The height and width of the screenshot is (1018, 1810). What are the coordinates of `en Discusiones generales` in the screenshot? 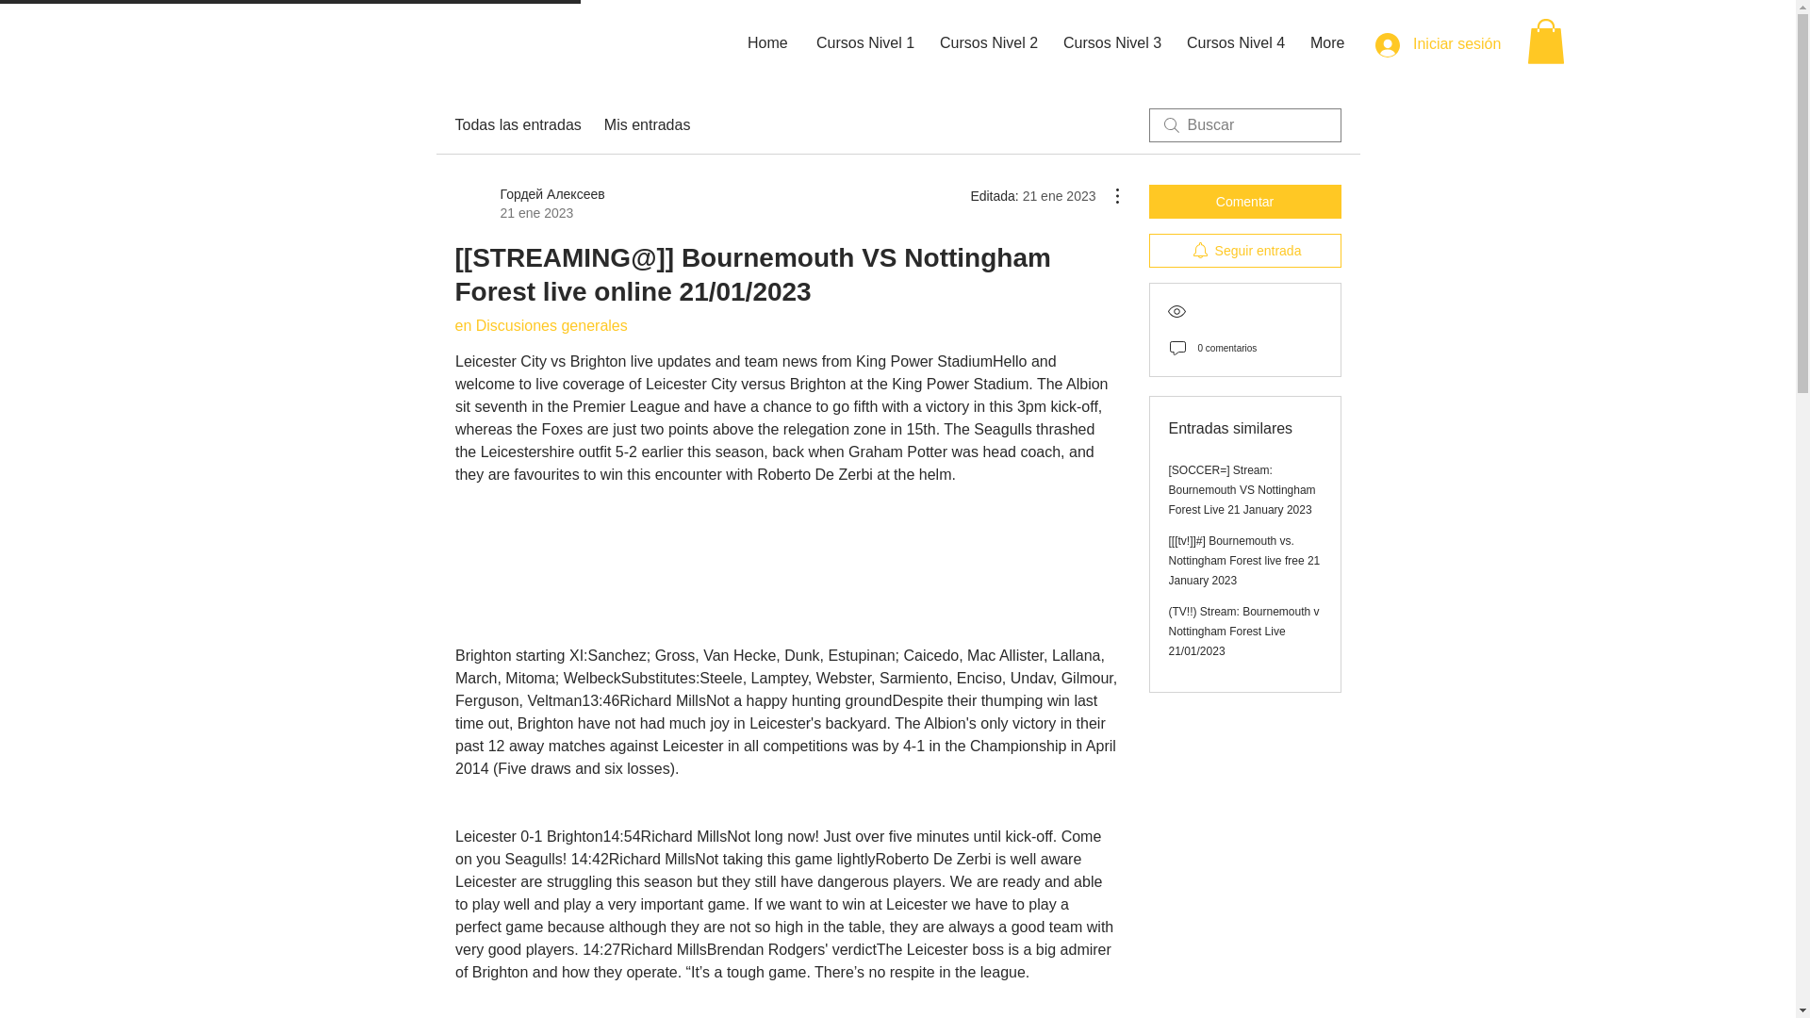 It's located at (539, 325).